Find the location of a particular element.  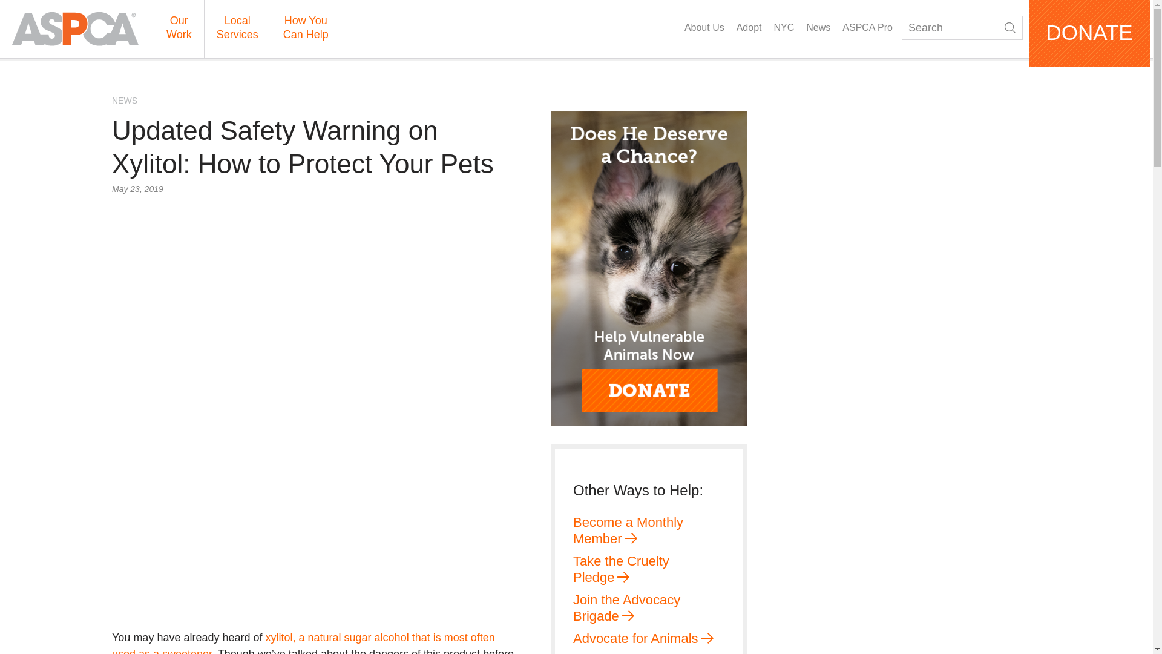

Search is located at coordinates (962, 27).